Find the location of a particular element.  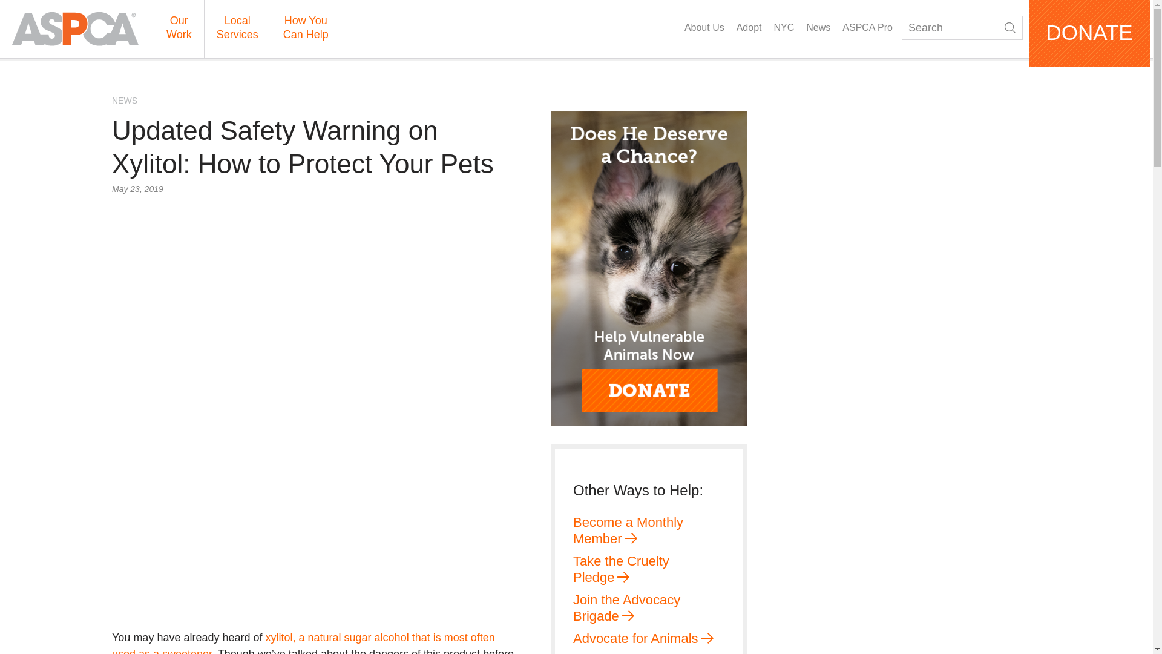

Search is located at coordinates (962, 27).